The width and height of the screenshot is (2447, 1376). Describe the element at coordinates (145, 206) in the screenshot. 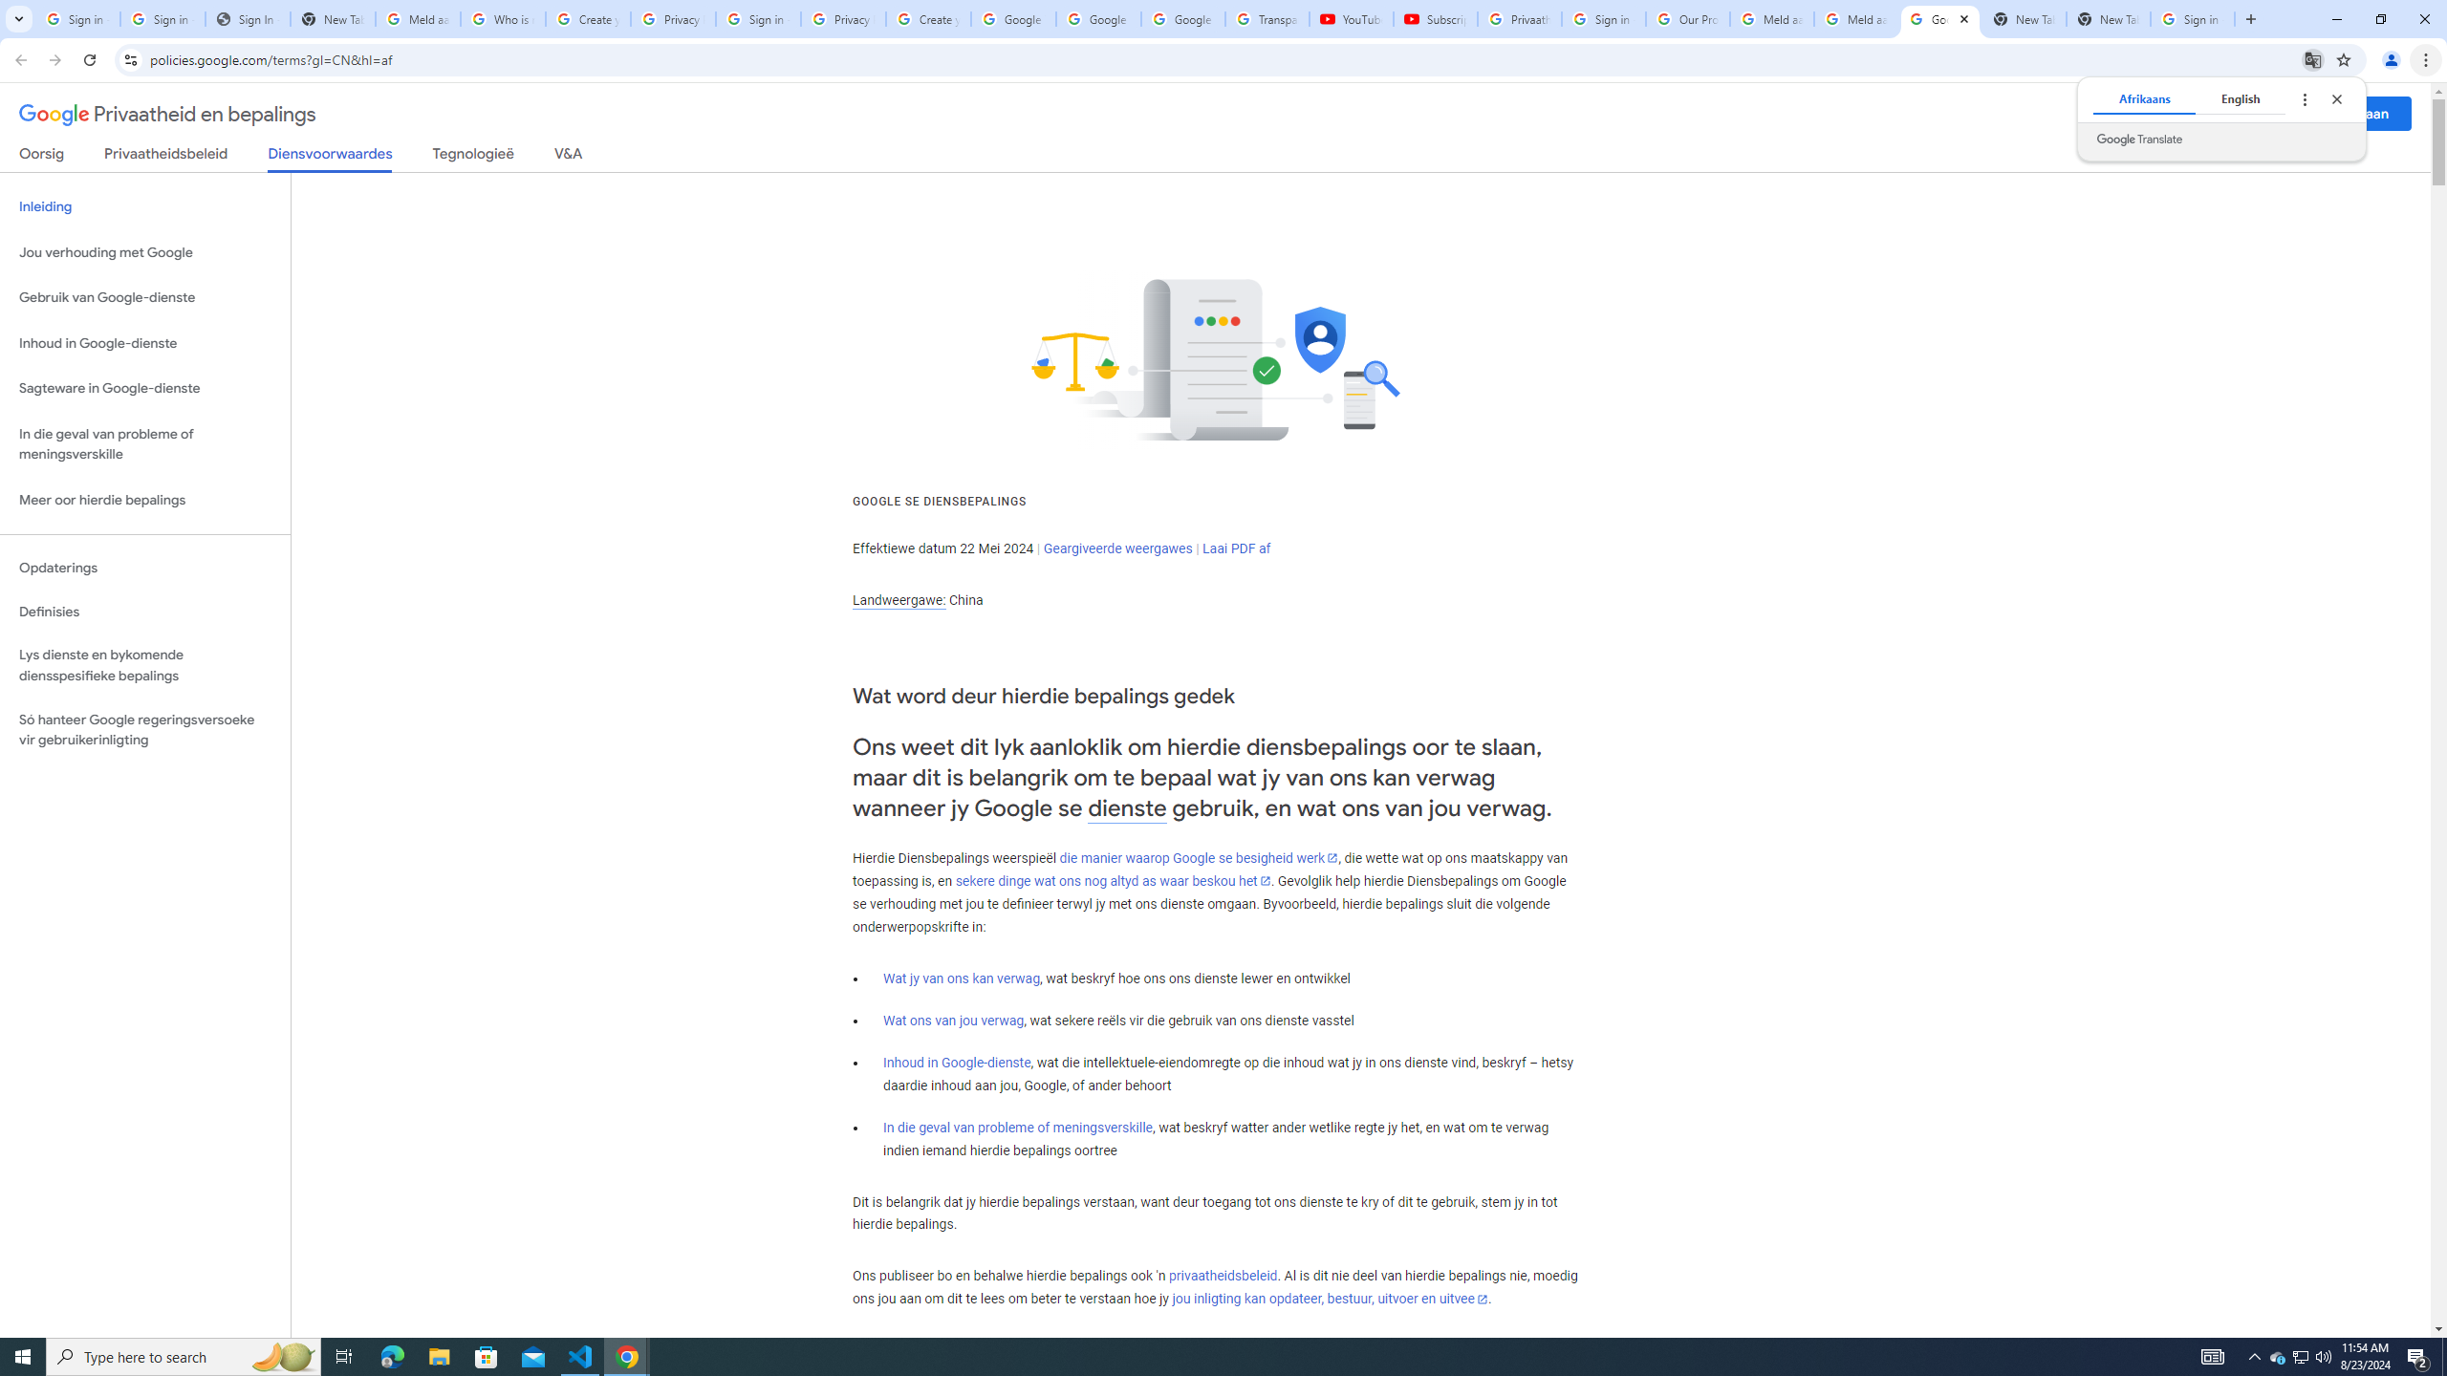

I see `Inleiding` at that location.